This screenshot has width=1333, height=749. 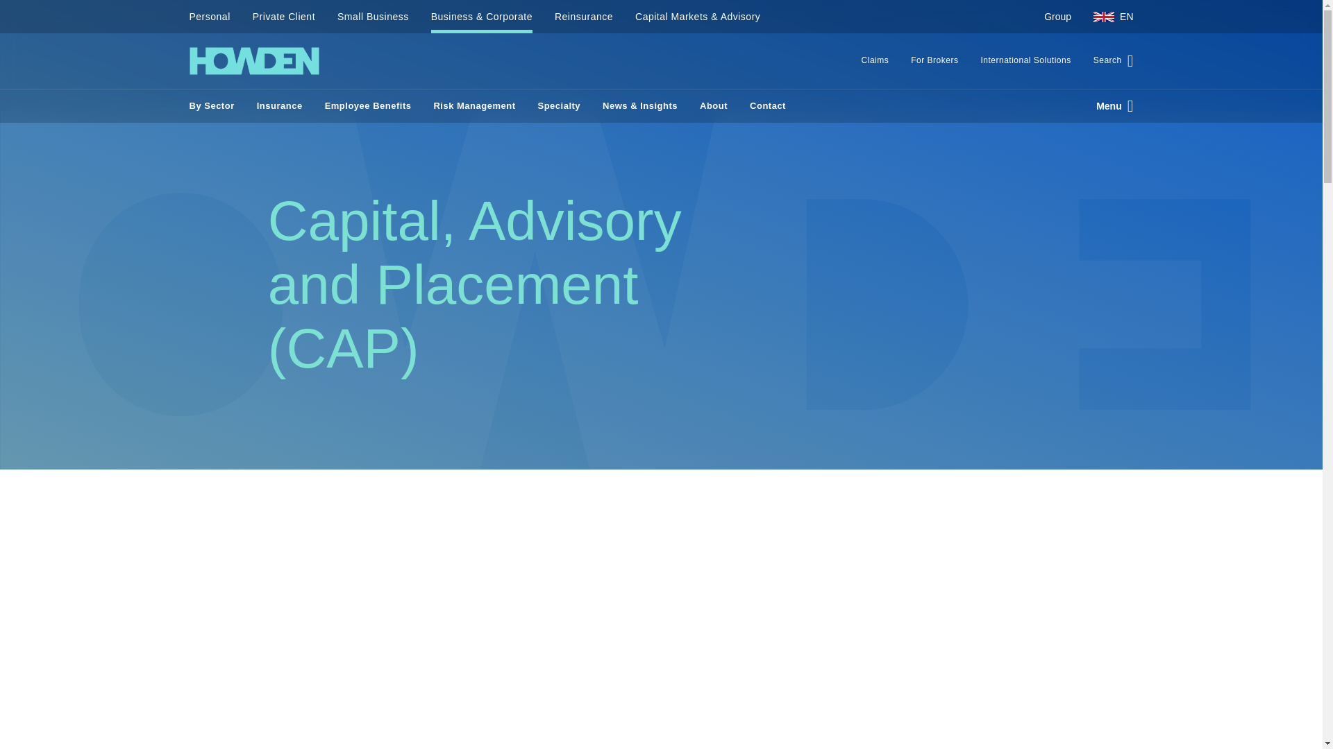 I want to click on EN, so click(x=1108, y=17).